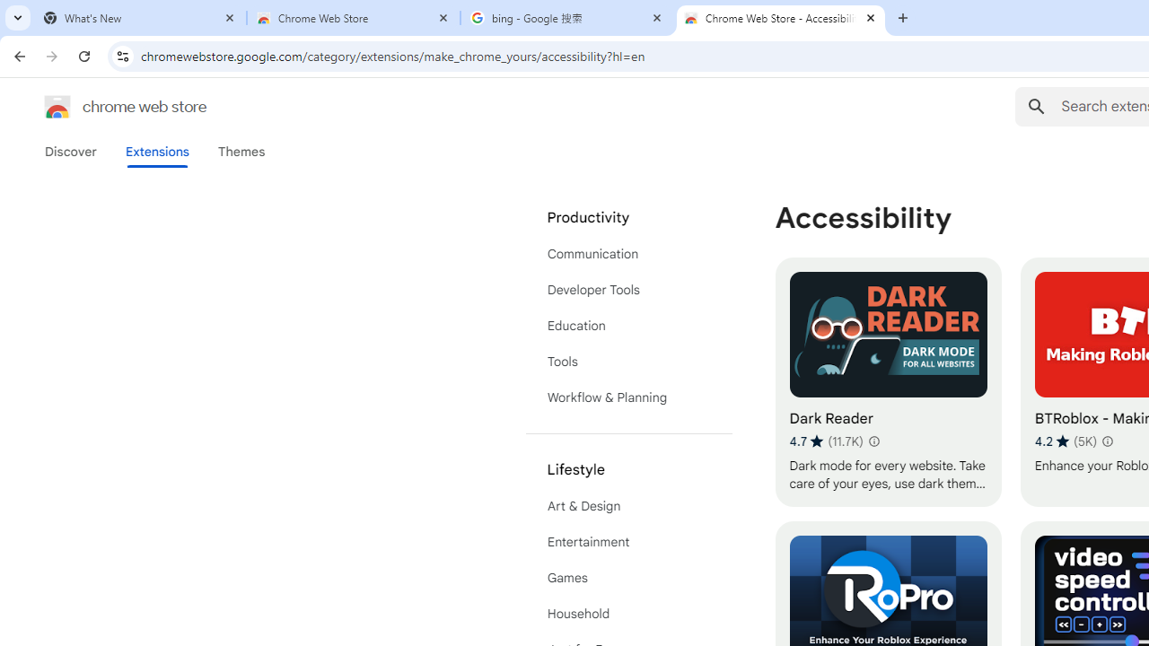 The image size is (1149, 646). Describe the element at coordinates (156, 152) in the screenshot. I see `Extensions` at that location.